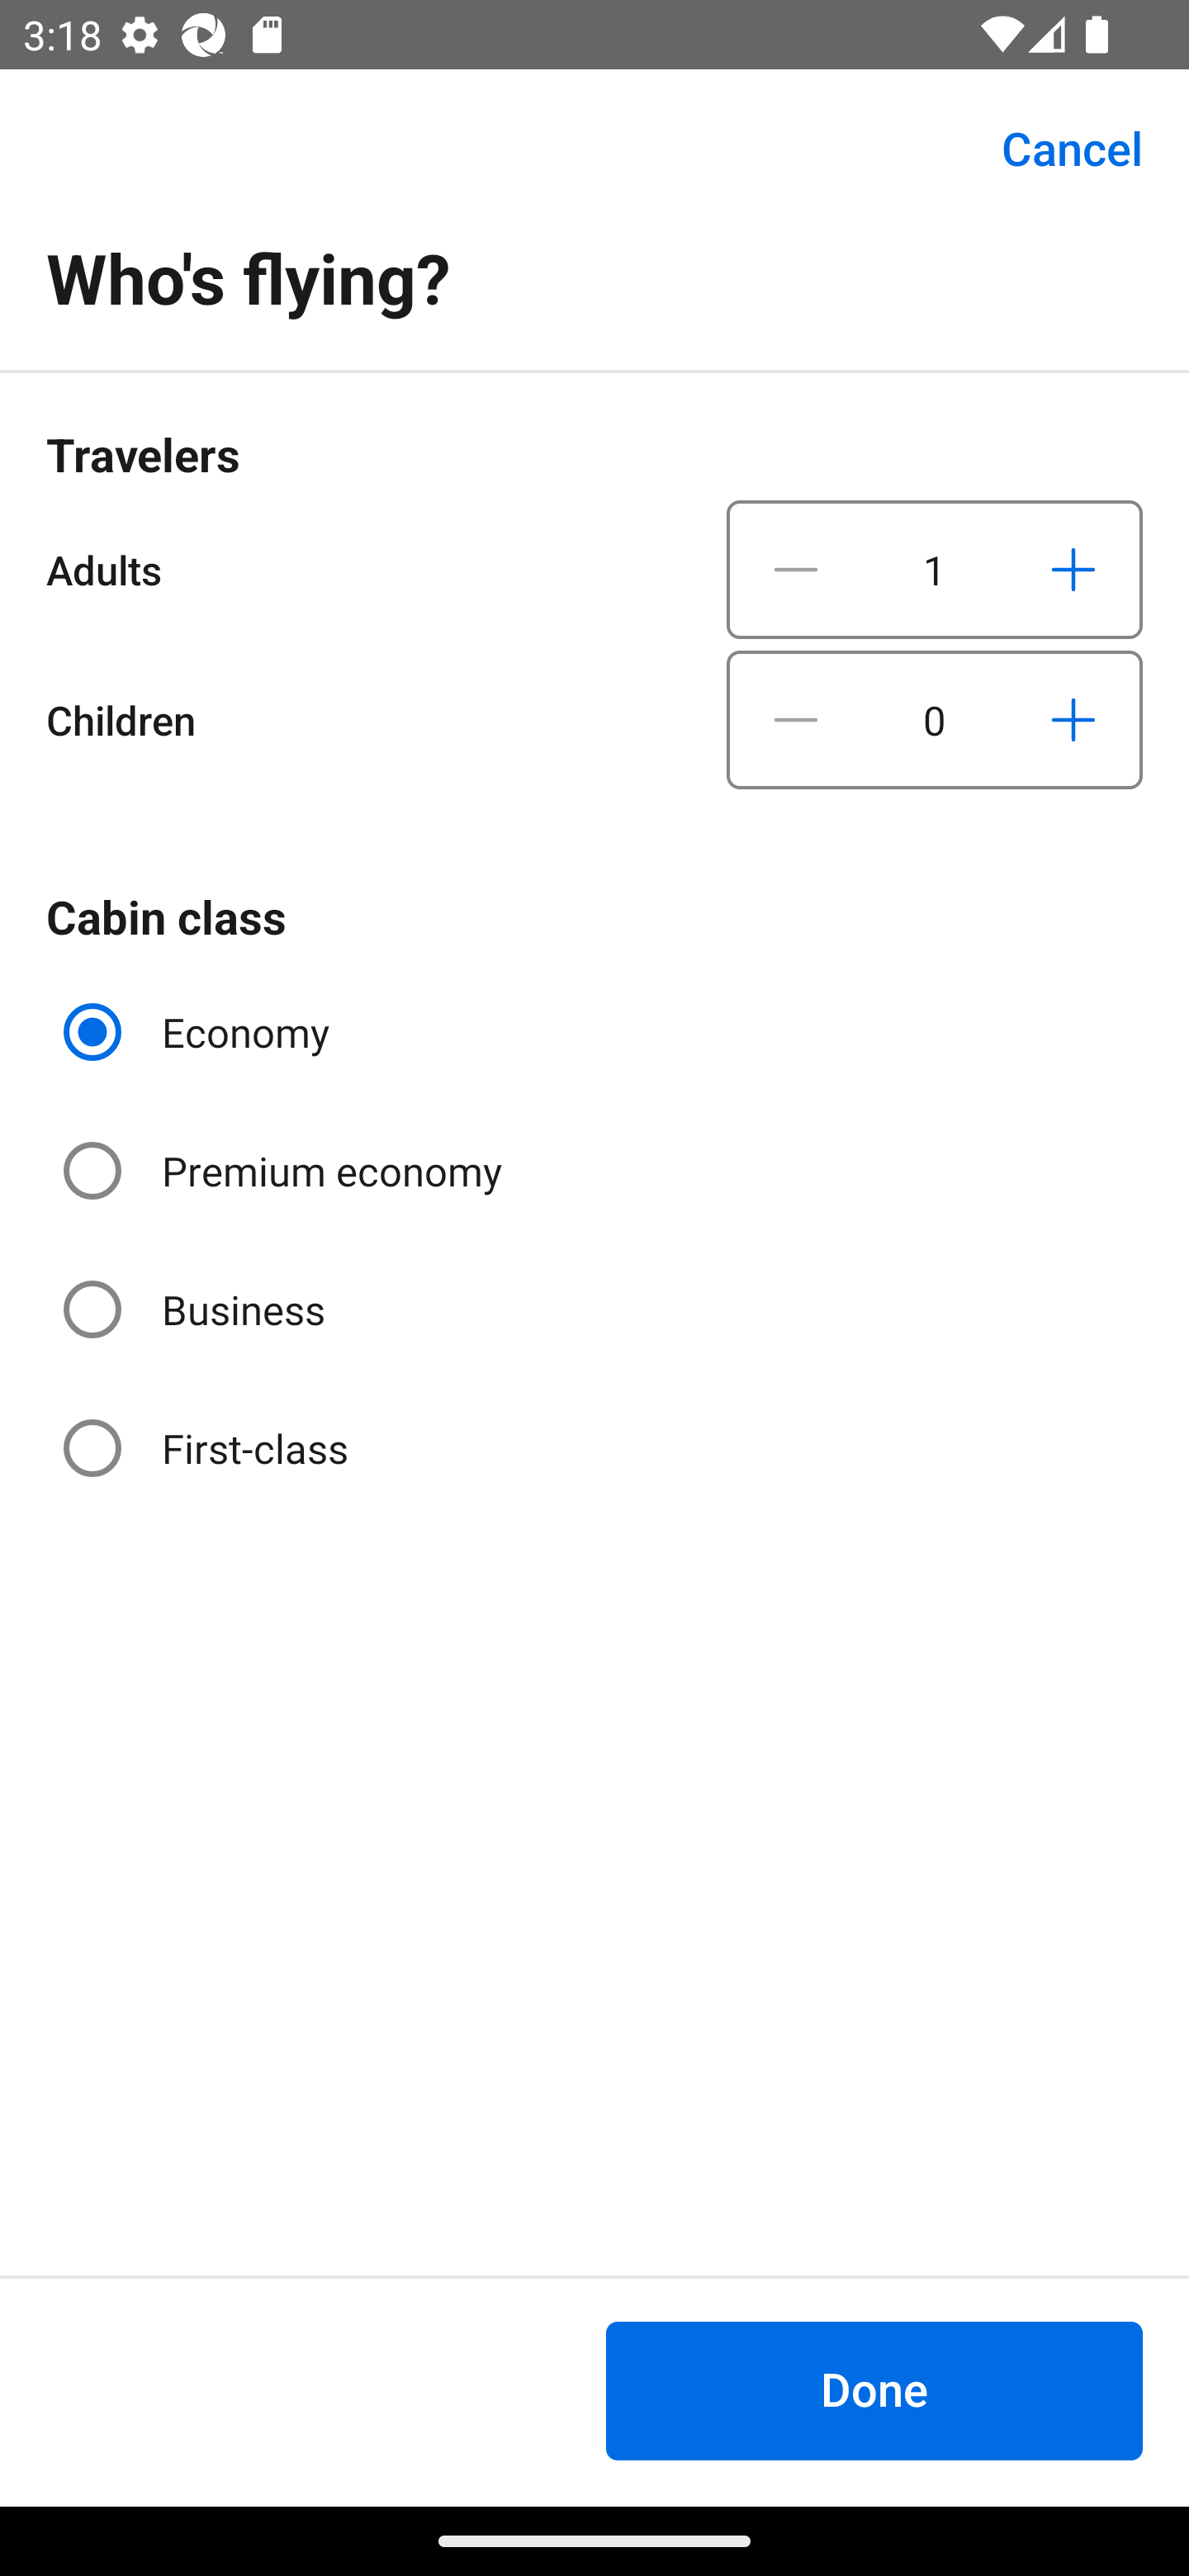  Describe the element at coordinates (286, 1171) in the screenshot. I see `Premium economy` at that location.